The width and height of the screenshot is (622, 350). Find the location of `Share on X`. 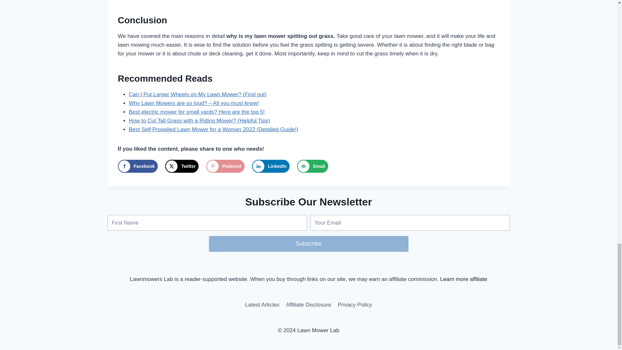

Share on X is located at coordinates (182, 166).